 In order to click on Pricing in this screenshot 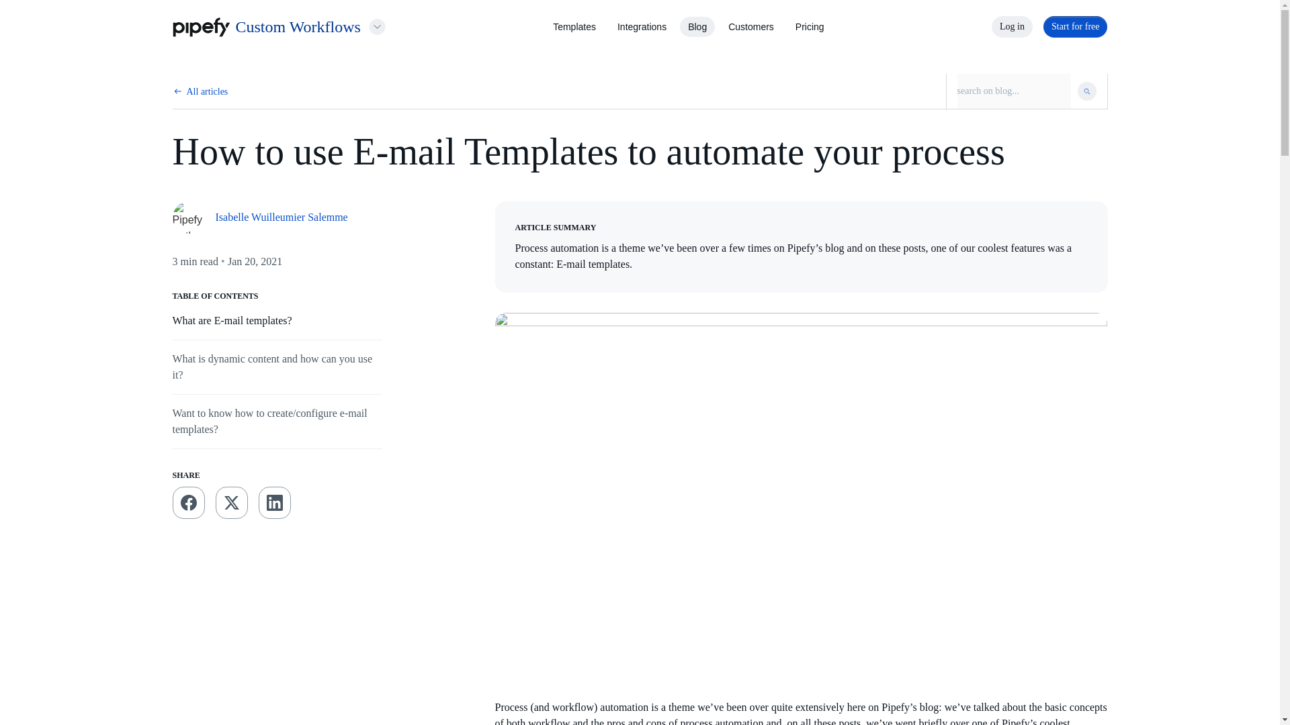, I will do `click(810, 27)`.